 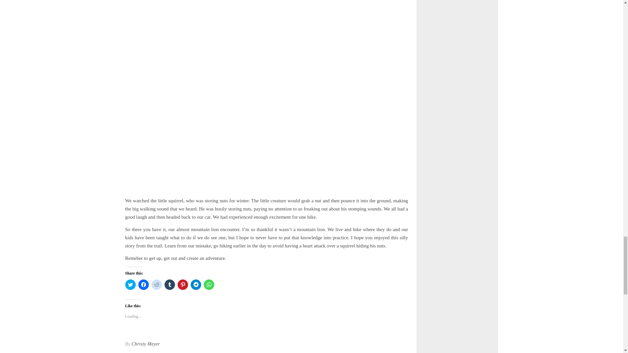 What do you see at coordinates (146, 344) in the screenshot?
I see `Christy Meyer` at bounding box center [146, 344].